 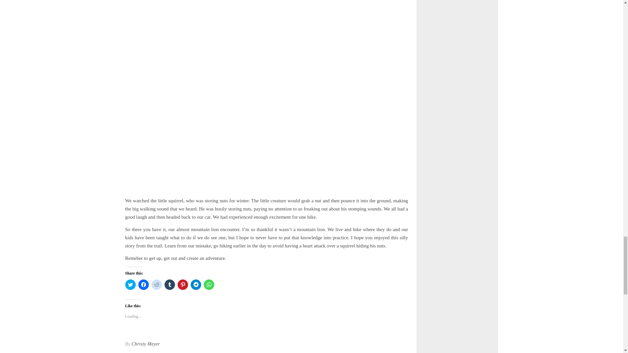 What do you see at coordinates (146, 344) in the screenshot?
I see `Christy Meyer` at bounding box center [146, 344].